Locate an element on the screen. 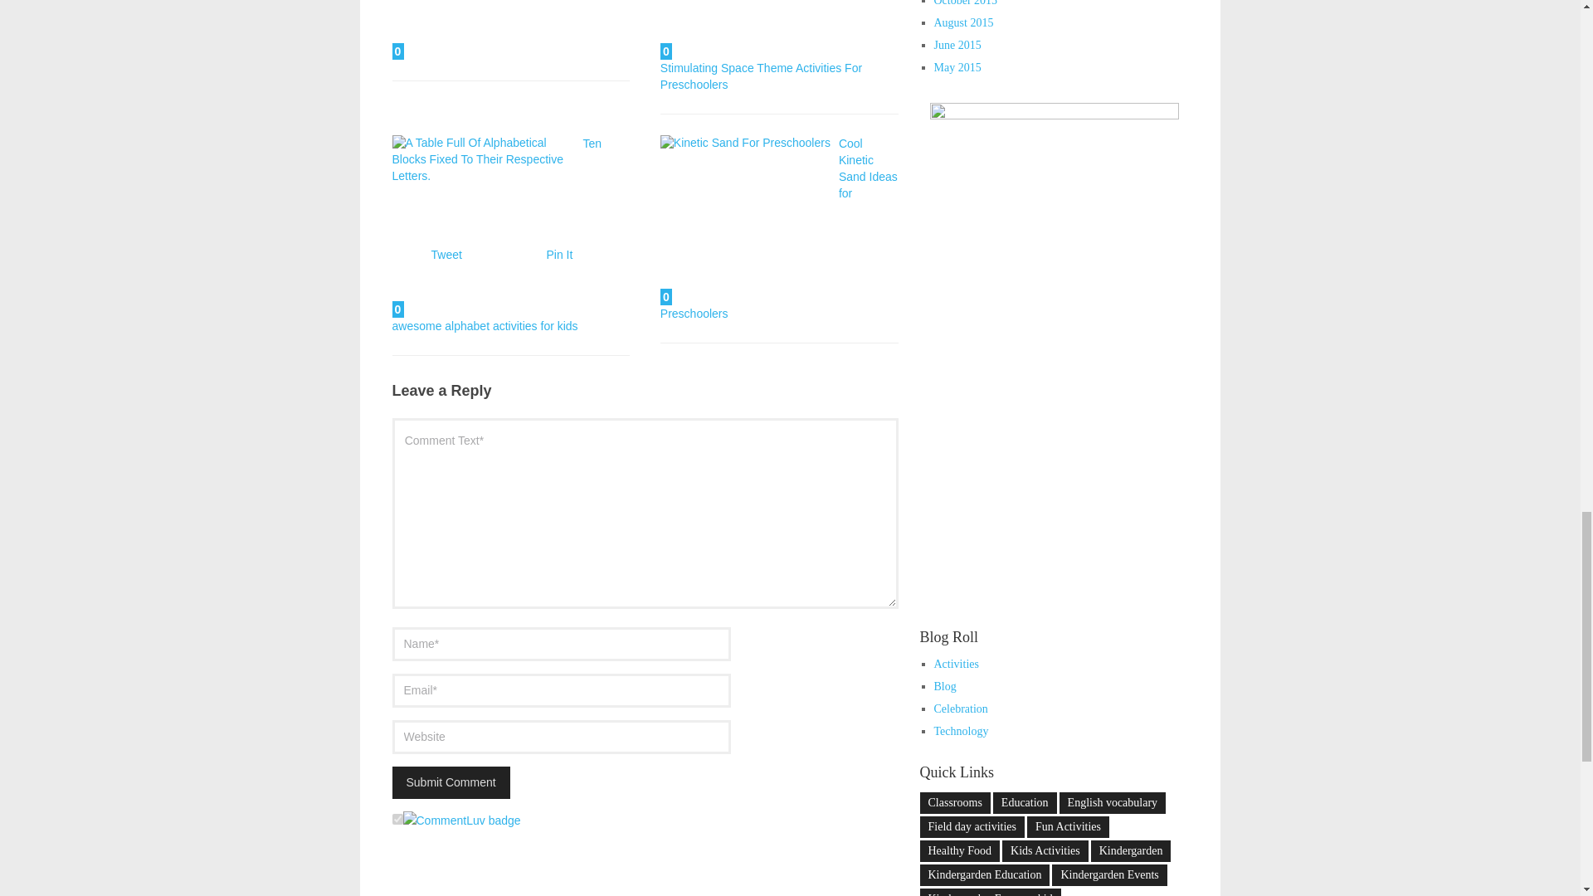 This screenshot has width=1593, height=896. 0 is located at coordinates (752, 30).